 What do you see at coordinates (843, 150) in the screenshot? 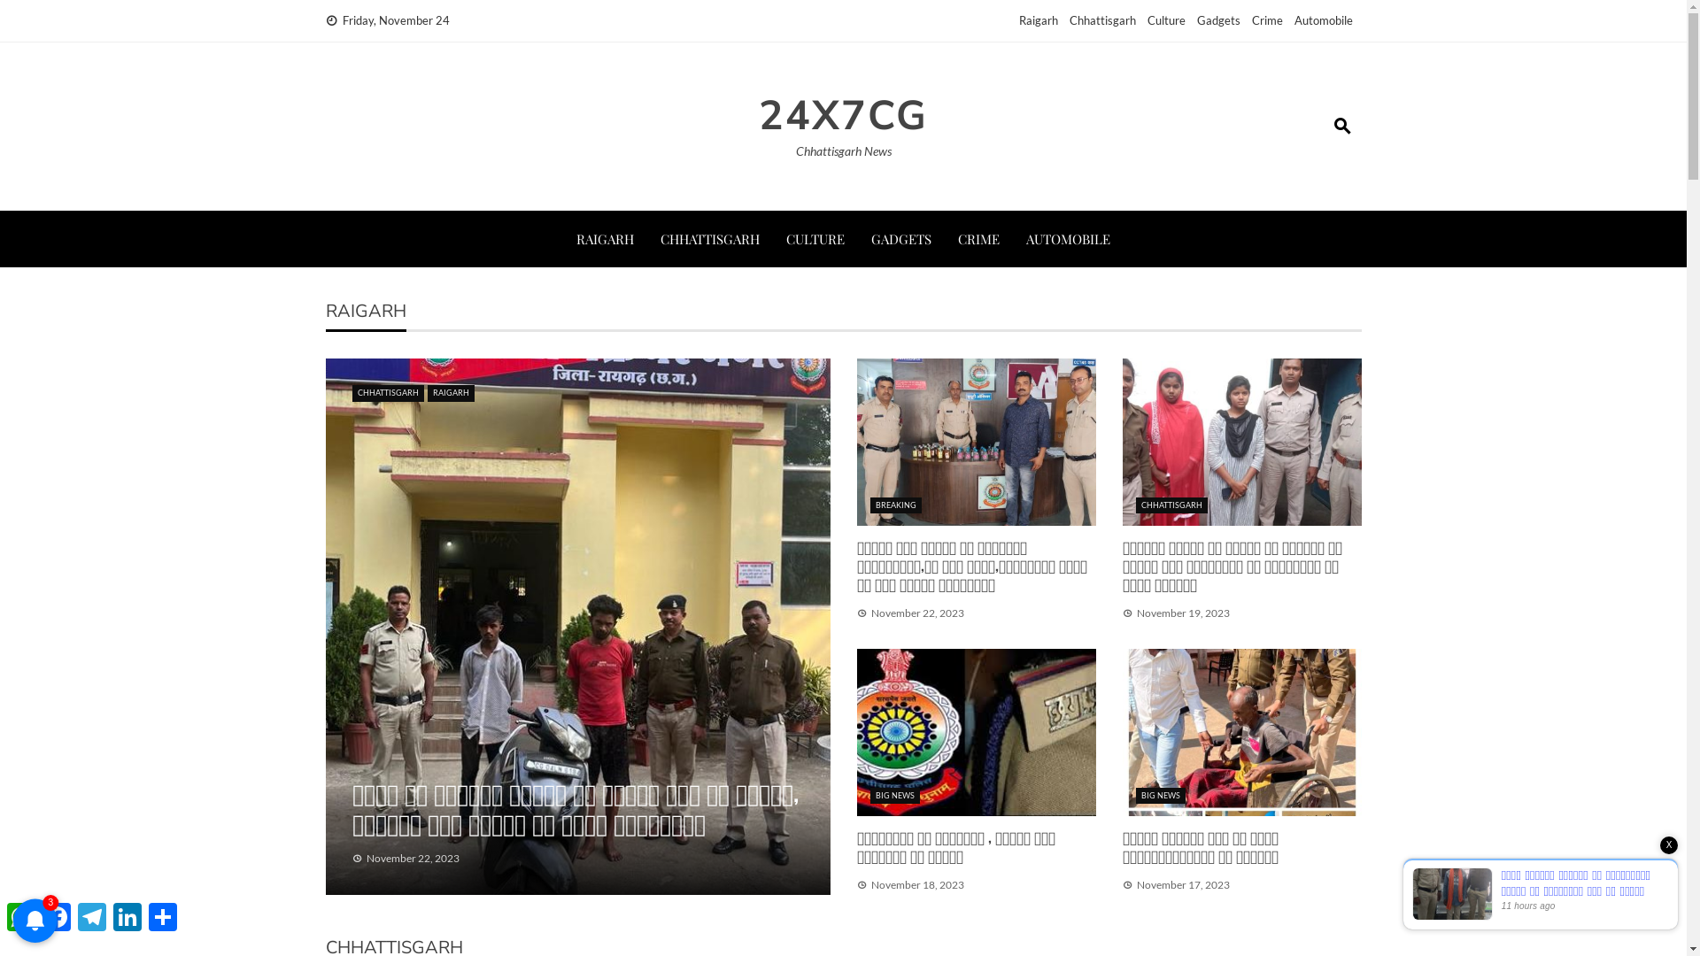
I see `Chhattisgarh News` at bounding box center [843, 150].